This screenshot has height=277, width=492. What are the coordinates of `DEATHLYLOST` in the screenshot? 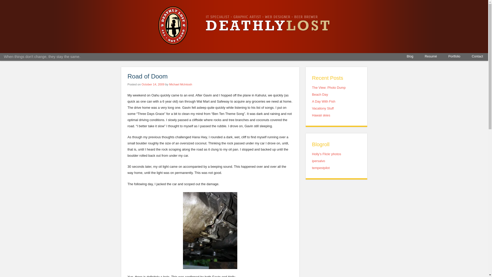 It's located at (173, 43).